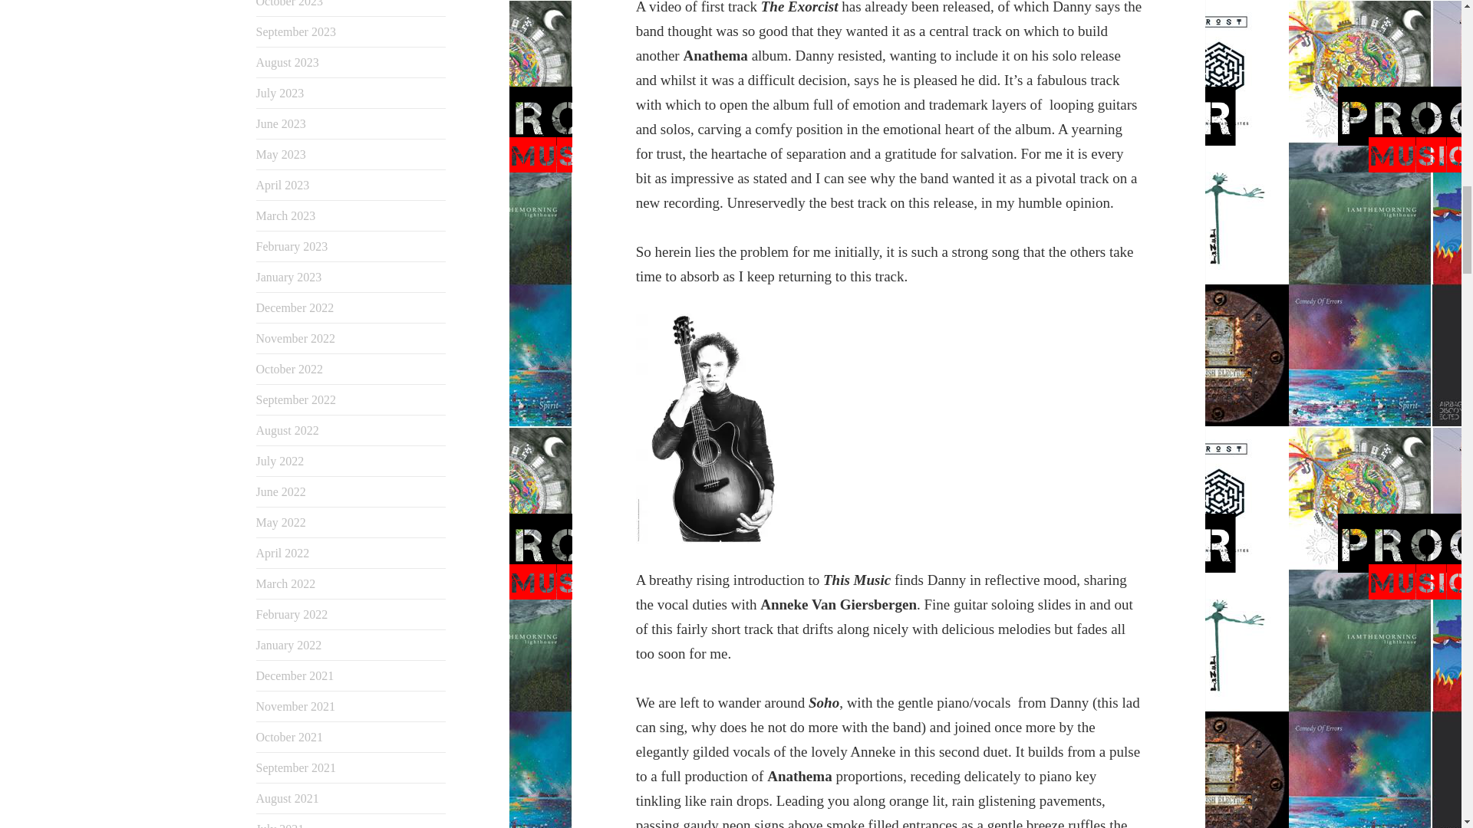 This screenshot has height=828, width=1473. What do you see at coordinates (290, 370) in the screenshot?
I see `October 2022` at bounding box center [290, 370].